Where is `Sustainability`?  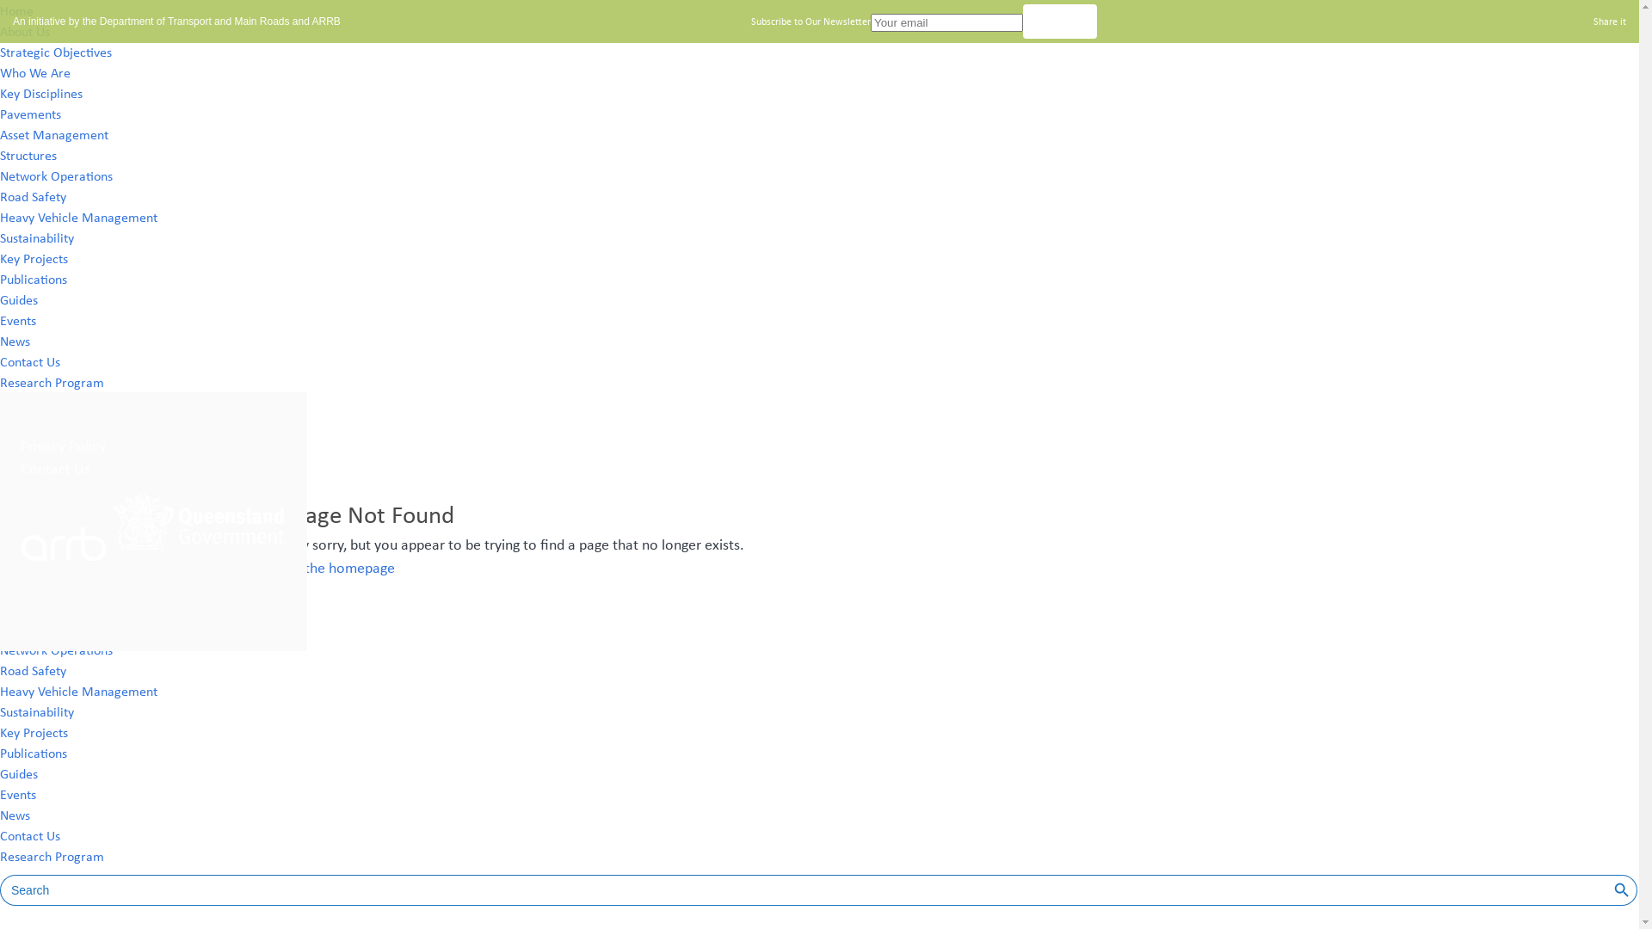 Sustainability is located at coordinates (37, 711).